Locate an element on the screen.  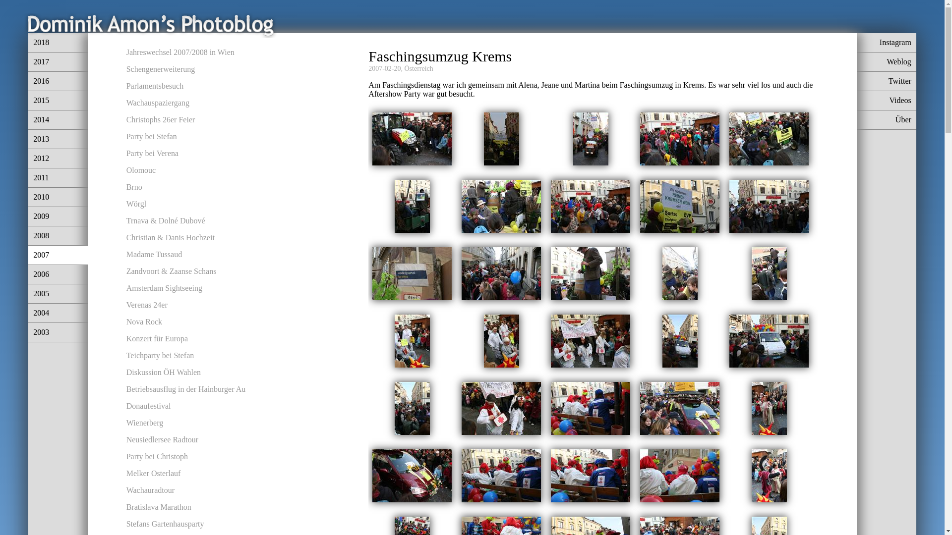
Instagram is located at coordinates (887, 43).